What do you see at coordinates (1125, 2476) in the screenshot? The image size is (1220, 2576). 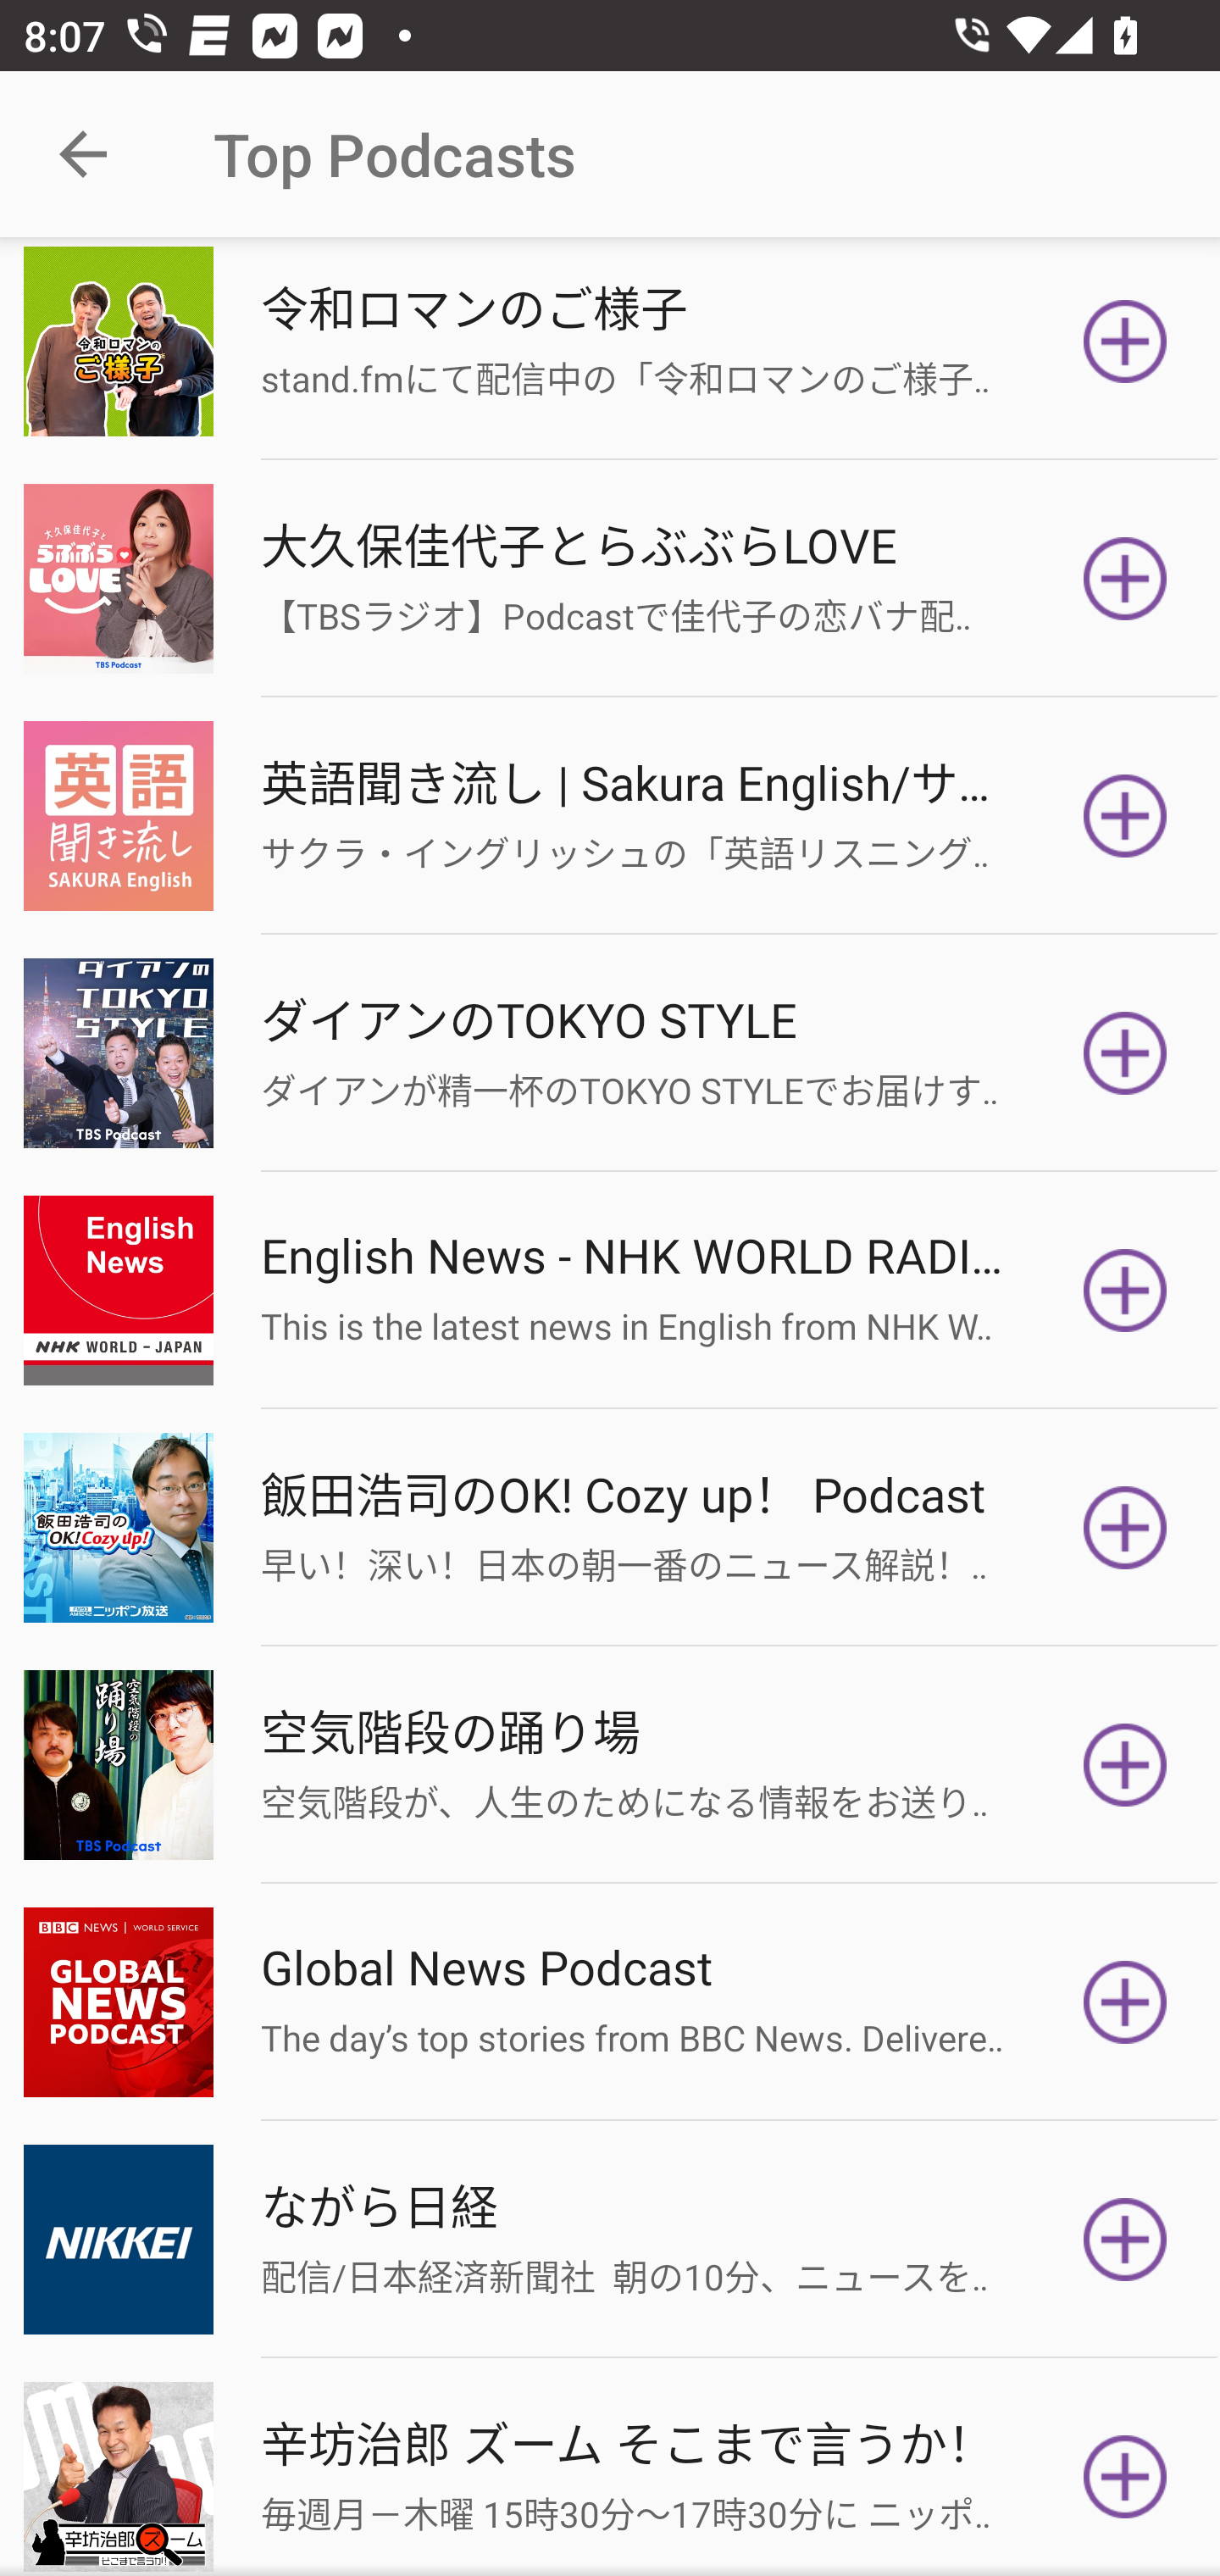 I see `Subscribe` at bounding box center [1125, 2476].